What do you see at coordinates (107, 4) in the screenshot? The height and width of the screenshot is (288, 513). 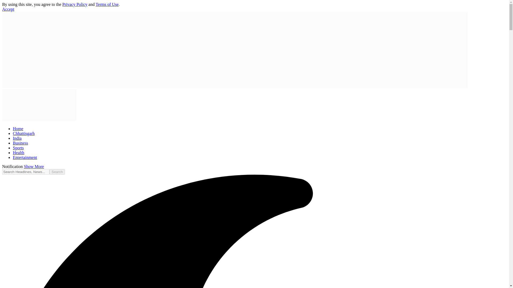 I see `Terms of Use` at bounding box center [107, 4].